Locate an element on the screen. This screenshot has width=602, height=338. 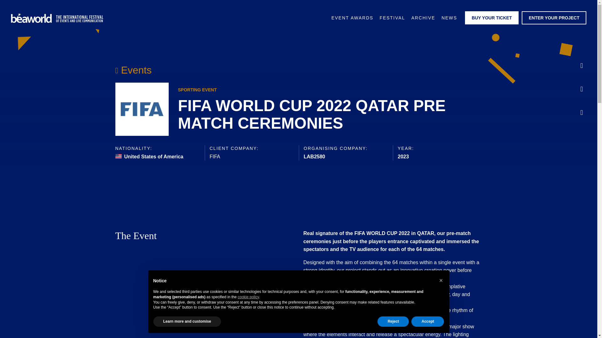
EVENT AWARDS is located at coordinates (352, 18).